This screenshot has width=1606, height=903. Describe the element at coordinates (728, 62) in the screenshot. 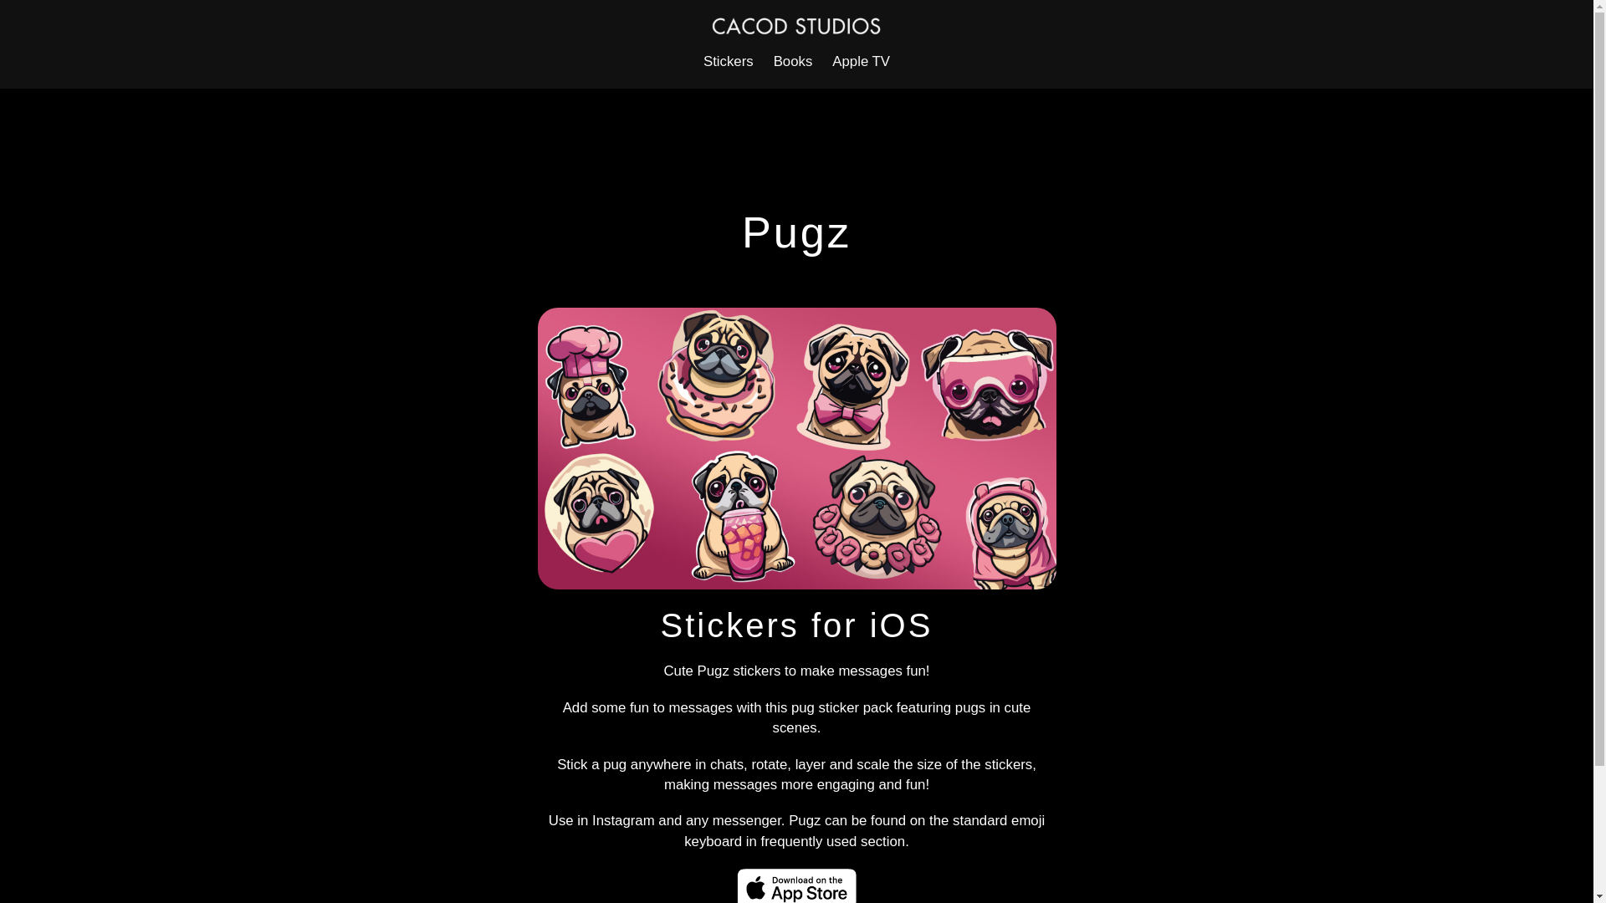

I see `Stickers` at that location.